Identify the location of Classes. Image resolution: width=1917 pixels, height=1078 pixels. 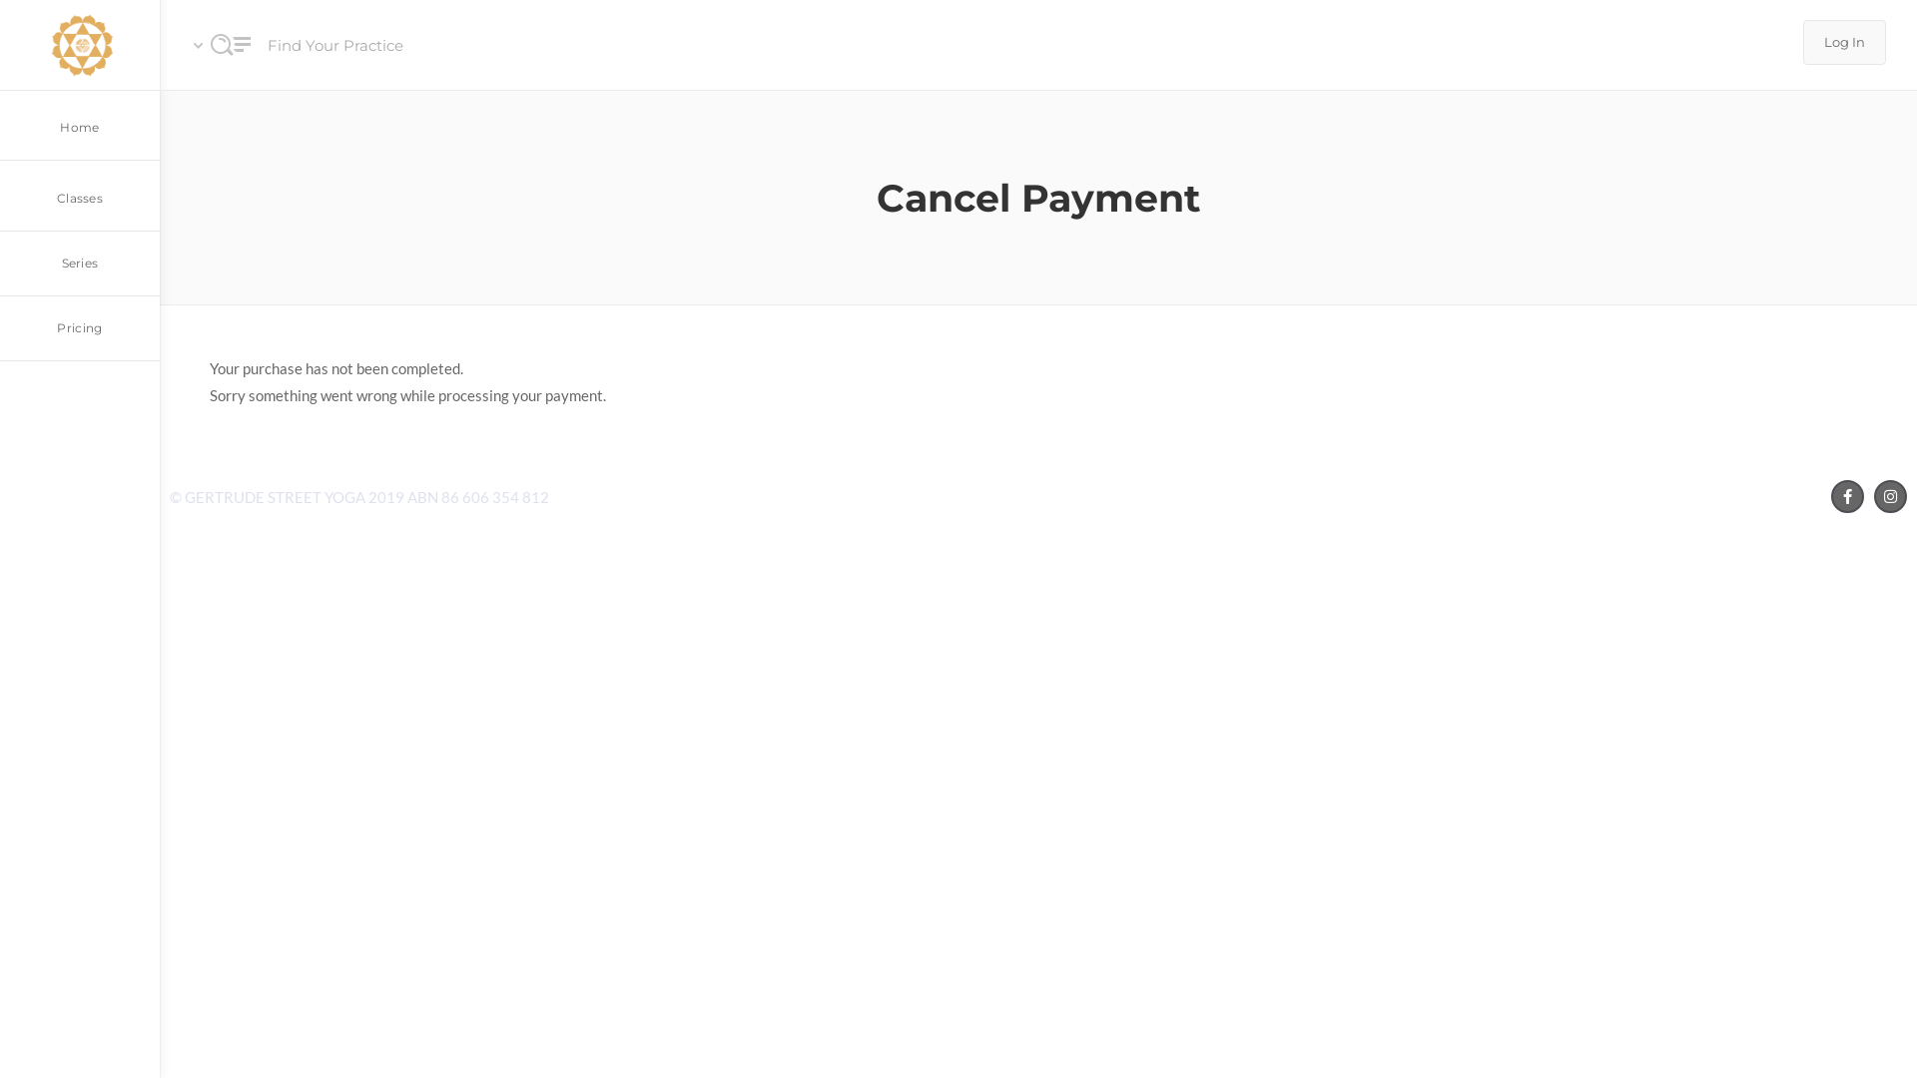
(80, 196).